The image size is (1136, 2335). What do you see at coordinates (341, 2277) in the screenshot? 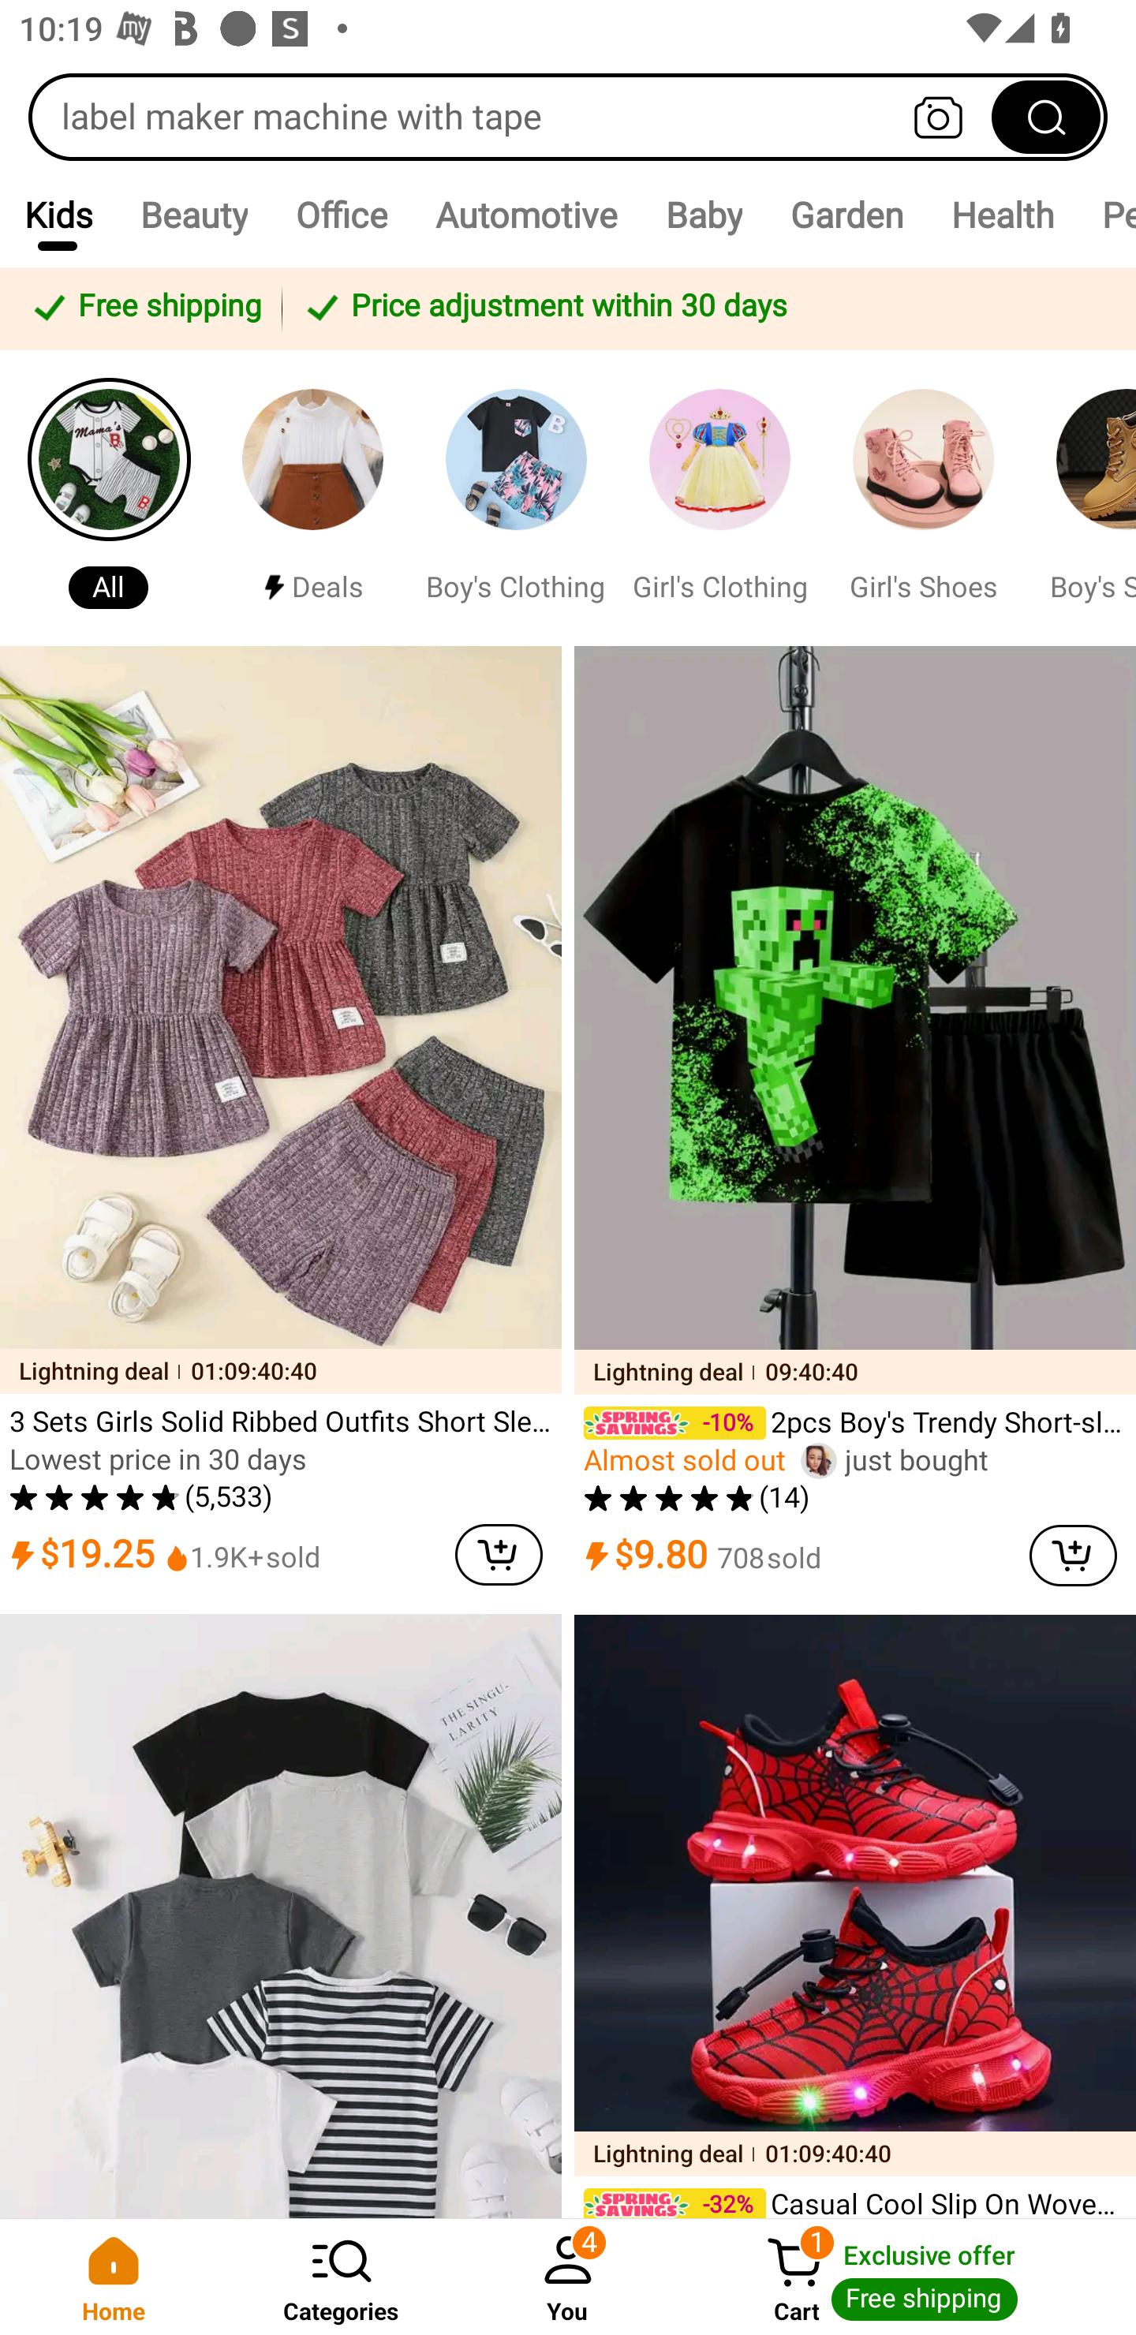
I see `Categories` at bounding box center [341, 2277].